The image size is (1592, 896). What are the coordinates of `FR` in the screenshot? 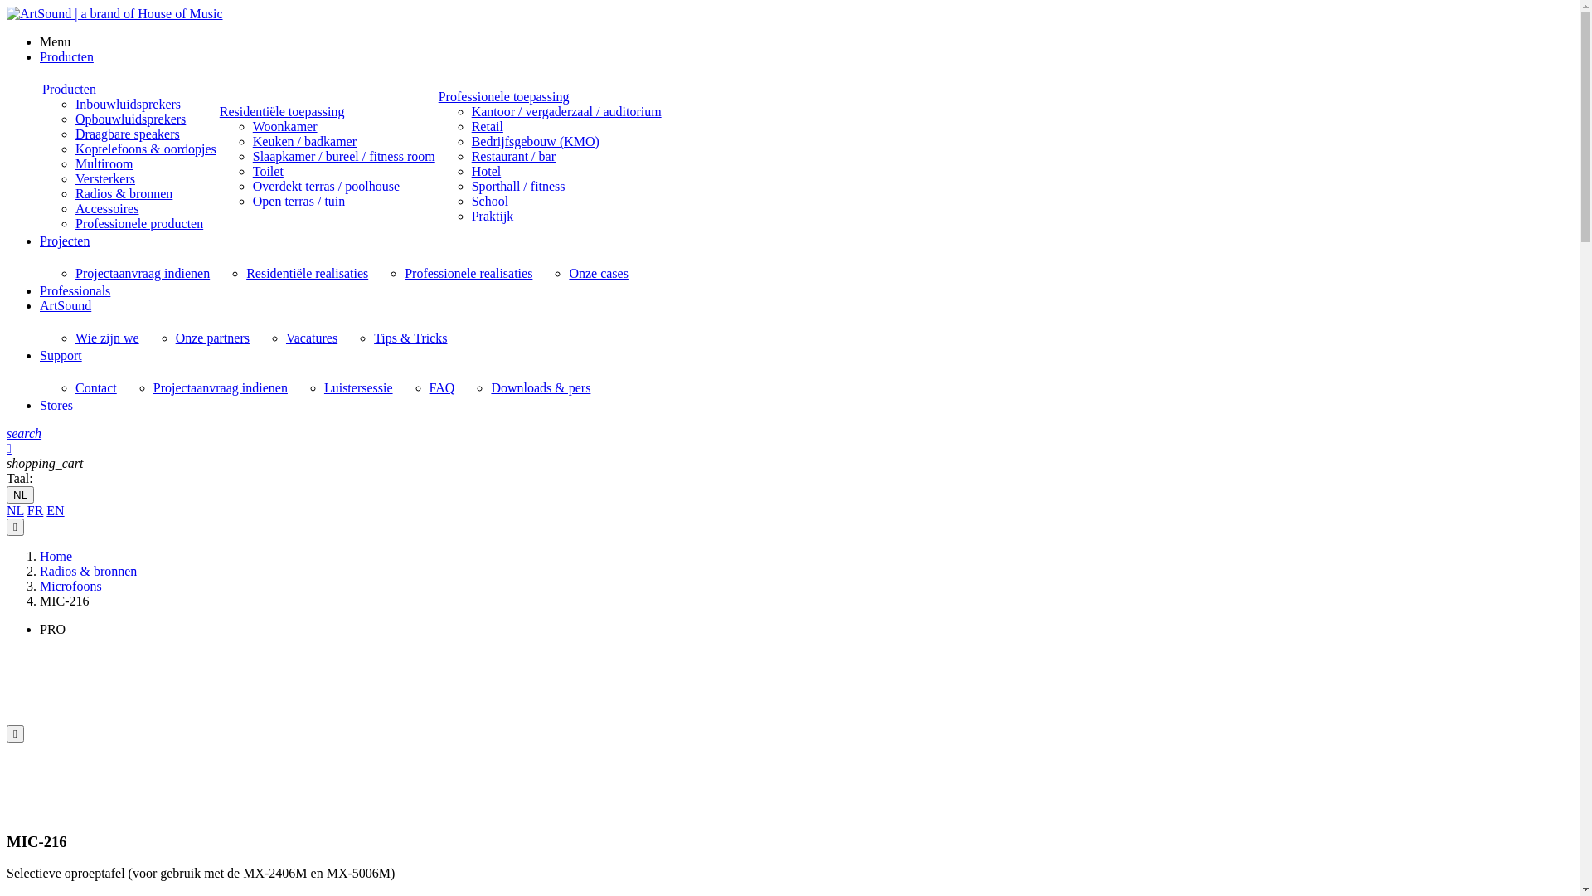 It's located at (36, 510).